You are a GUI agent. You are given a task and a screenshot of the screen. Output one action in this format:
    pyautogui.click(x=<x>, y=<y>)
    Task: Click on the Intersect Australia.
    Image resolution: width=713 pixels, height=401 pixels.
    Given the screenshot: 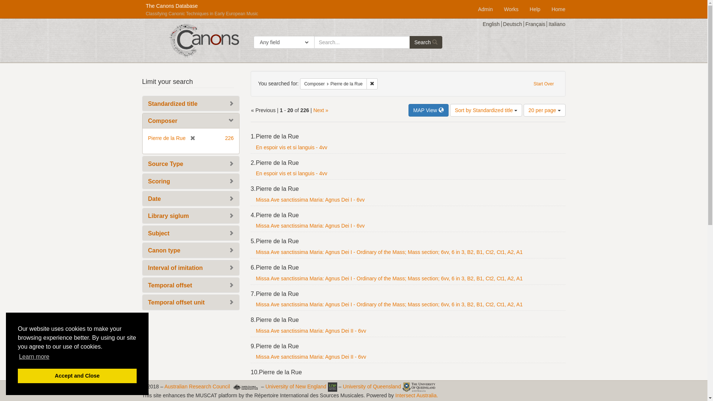 What is the action you would take?
    pyautogui.click(x=417, y=395)
    